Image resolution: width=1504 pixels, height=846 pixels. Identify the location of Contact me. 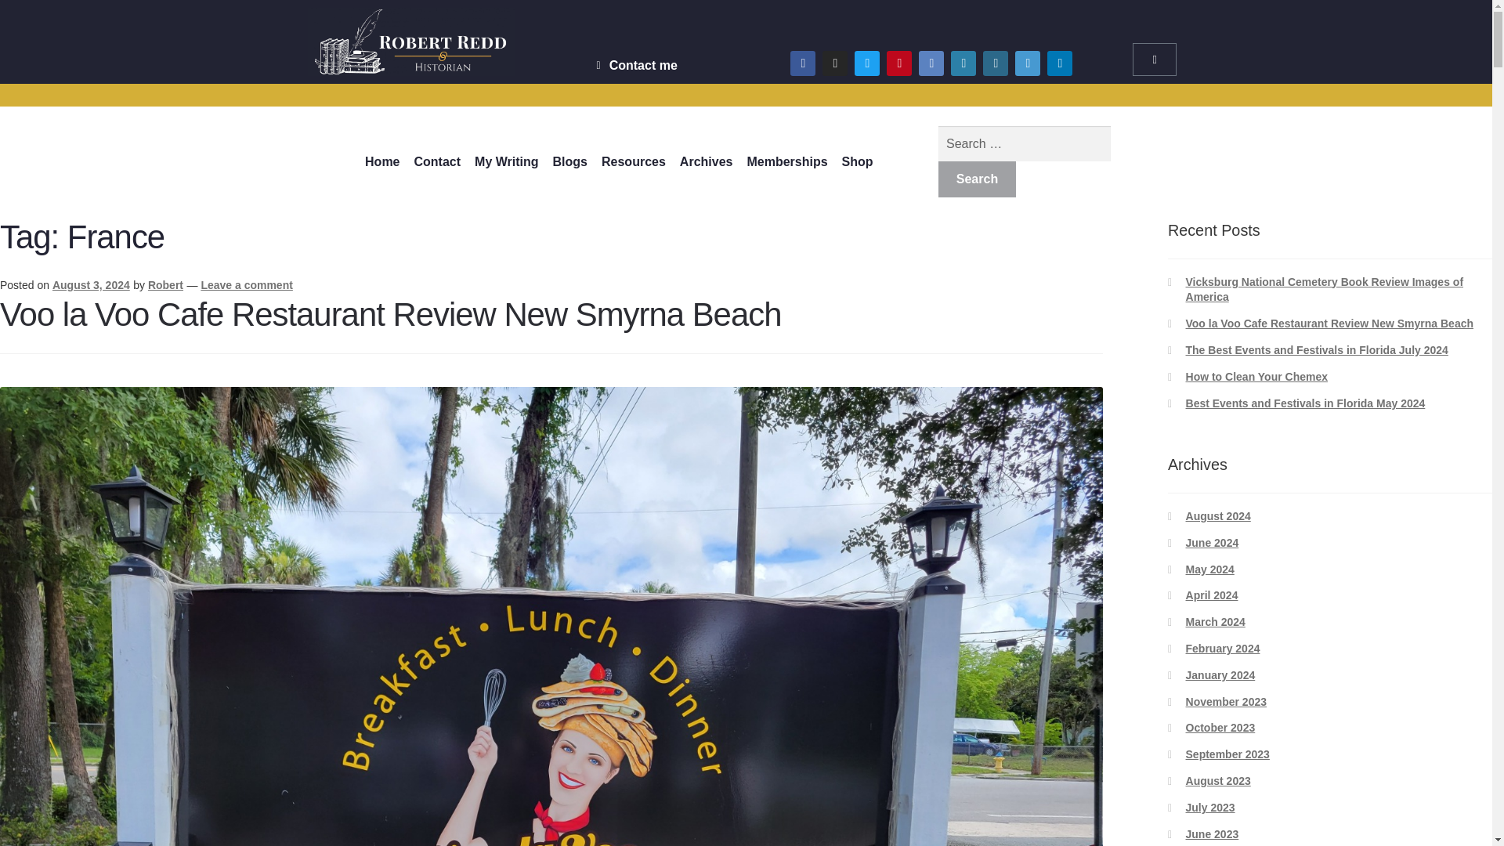
(634, 66).